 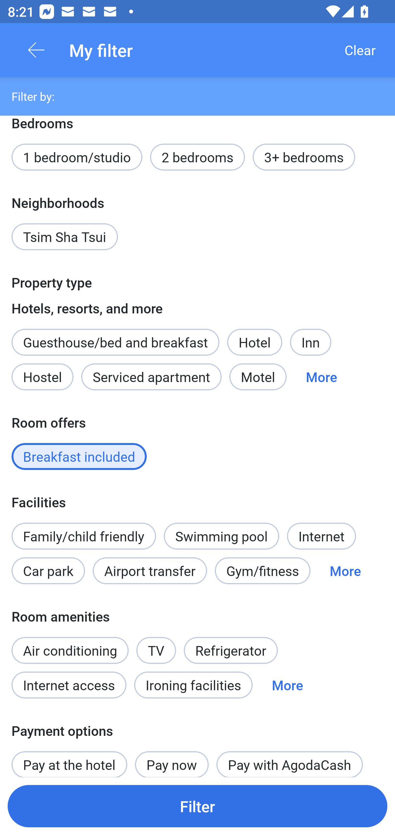 What do you see at coordinates (151, 377) in the screenshot?
I see `Serviced apartment` at bounding box center [151, 377].